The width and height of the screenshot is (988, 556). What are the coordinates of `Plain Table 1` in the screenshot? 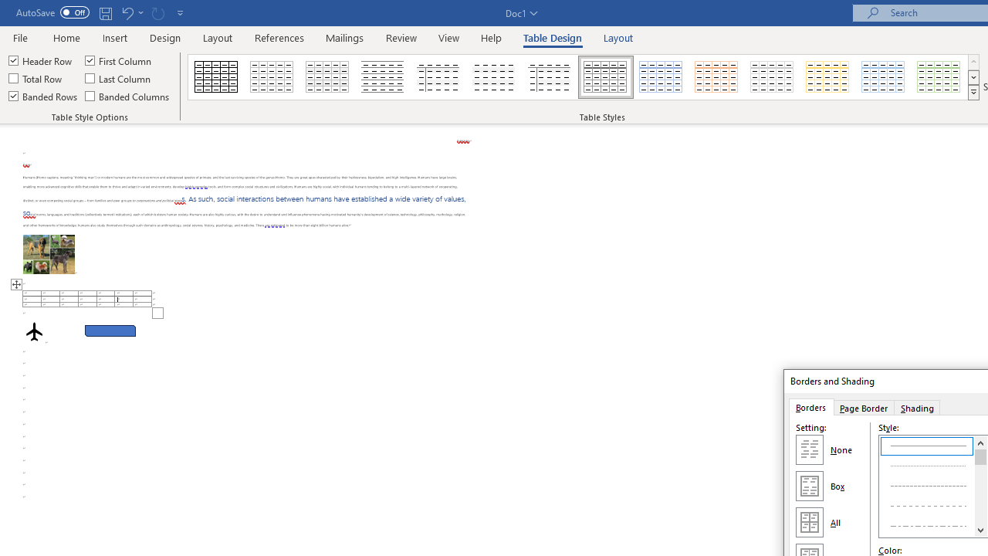 It's located at (327, 77).